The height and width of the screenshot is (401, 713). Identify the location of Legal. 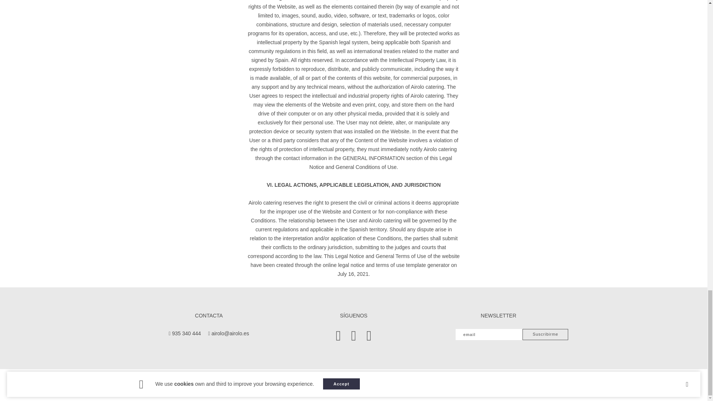
(262, 385).